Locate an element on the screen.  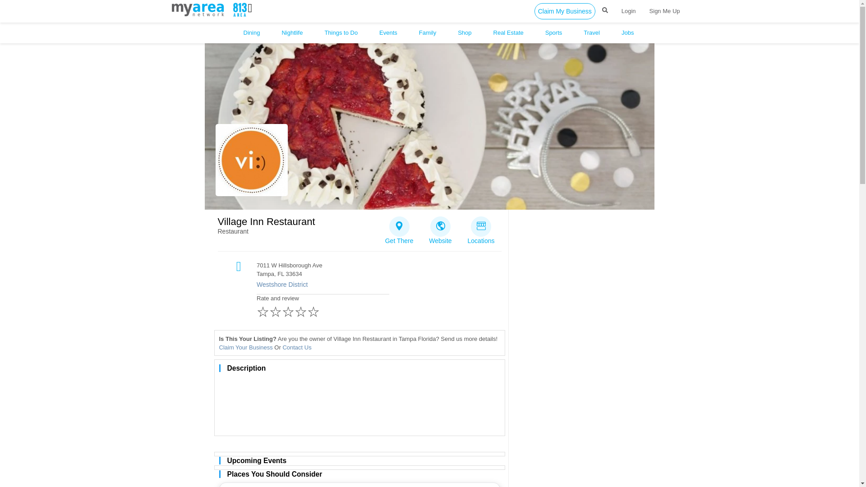
Get There is located at coordinates (399, 228).